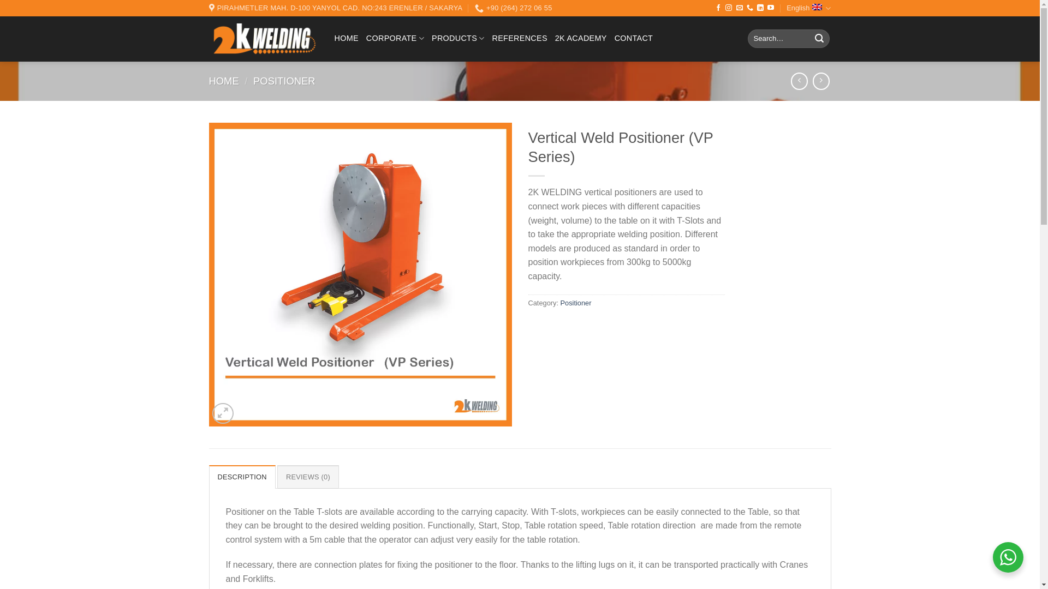 The height and width of the screenshot is (589, 1048). Describe the element at coordinates (750, 8) in the screenshot. I see `Call us` at that location.